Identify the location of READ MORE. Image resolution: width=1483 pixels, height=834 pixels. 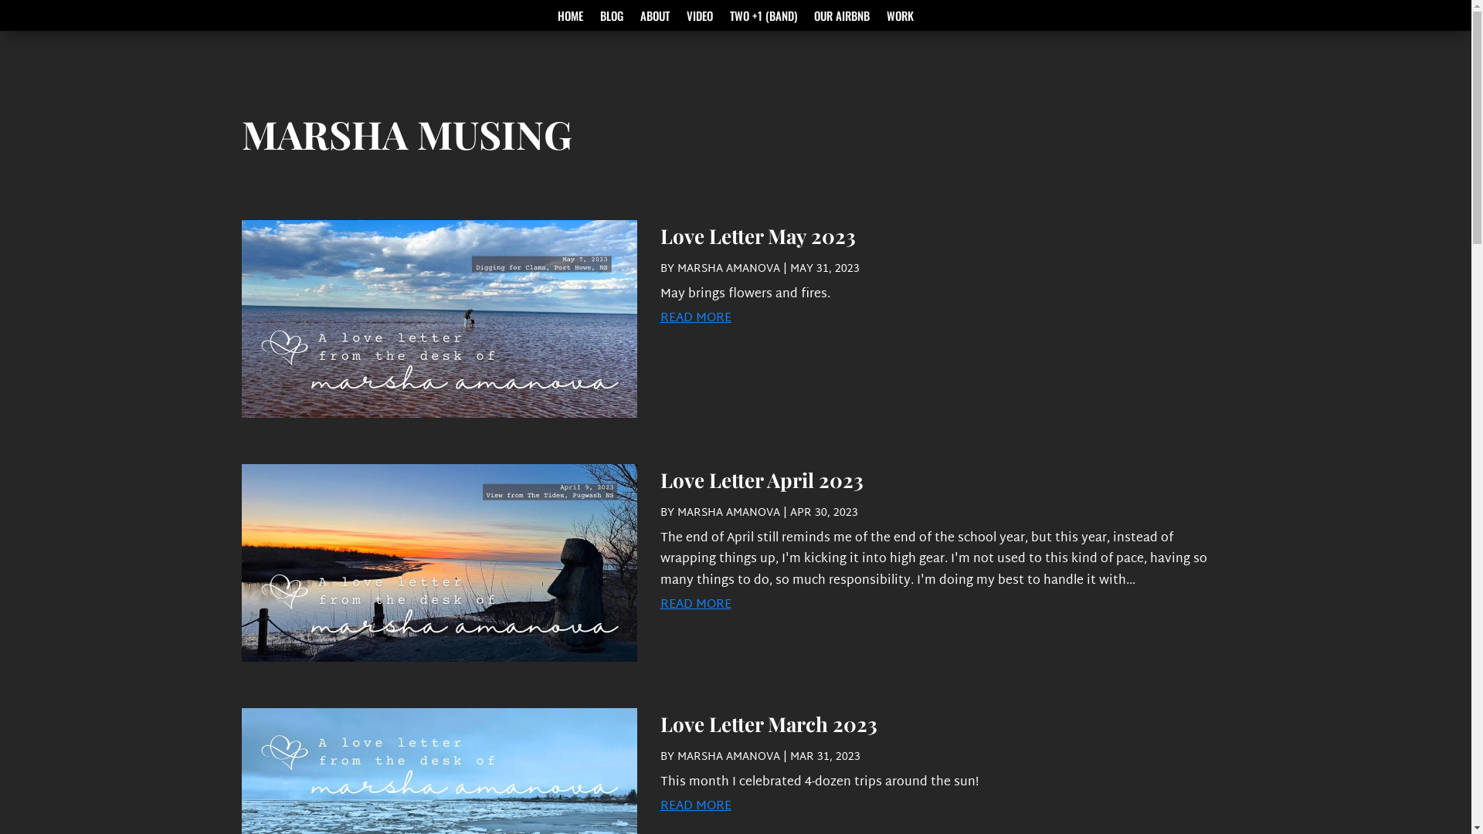
(945, 808).